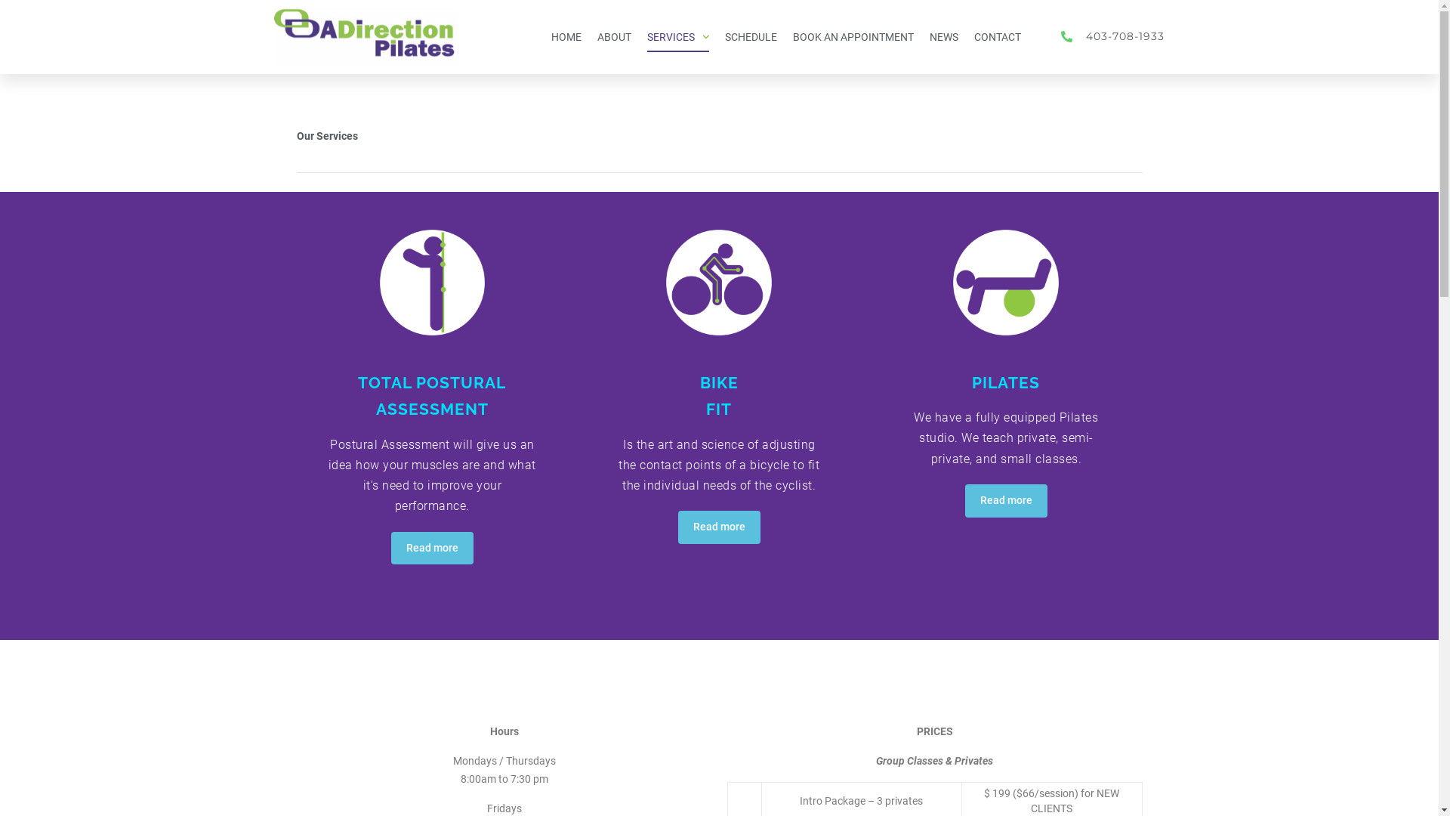 The width and height of the screenshot is (1450, 816). I want to click on BIKE
FIT, so click(719, 396).